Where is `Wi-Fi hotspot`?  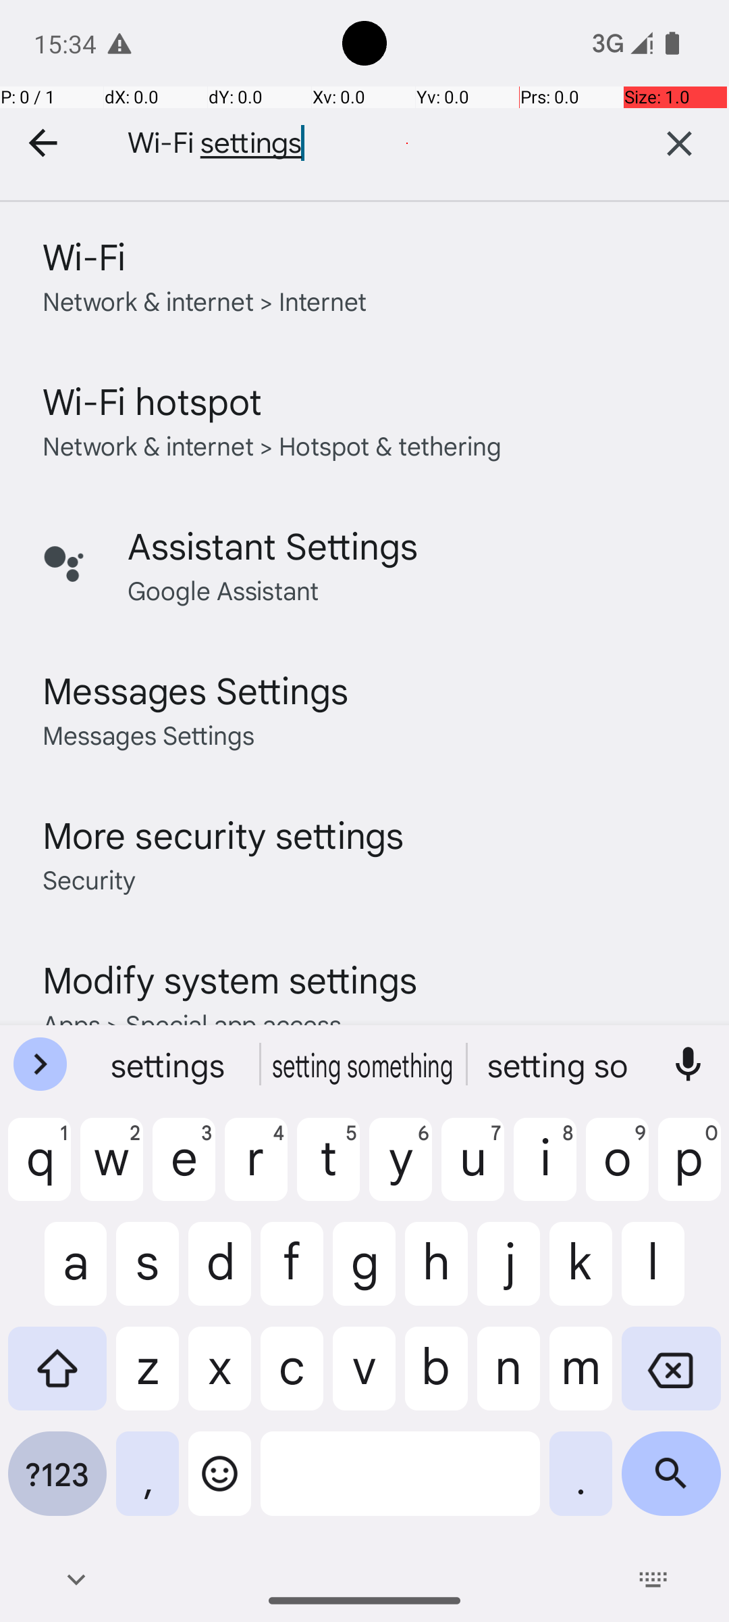 Wi-Fi hotspot is located at coordinates (153, 400).